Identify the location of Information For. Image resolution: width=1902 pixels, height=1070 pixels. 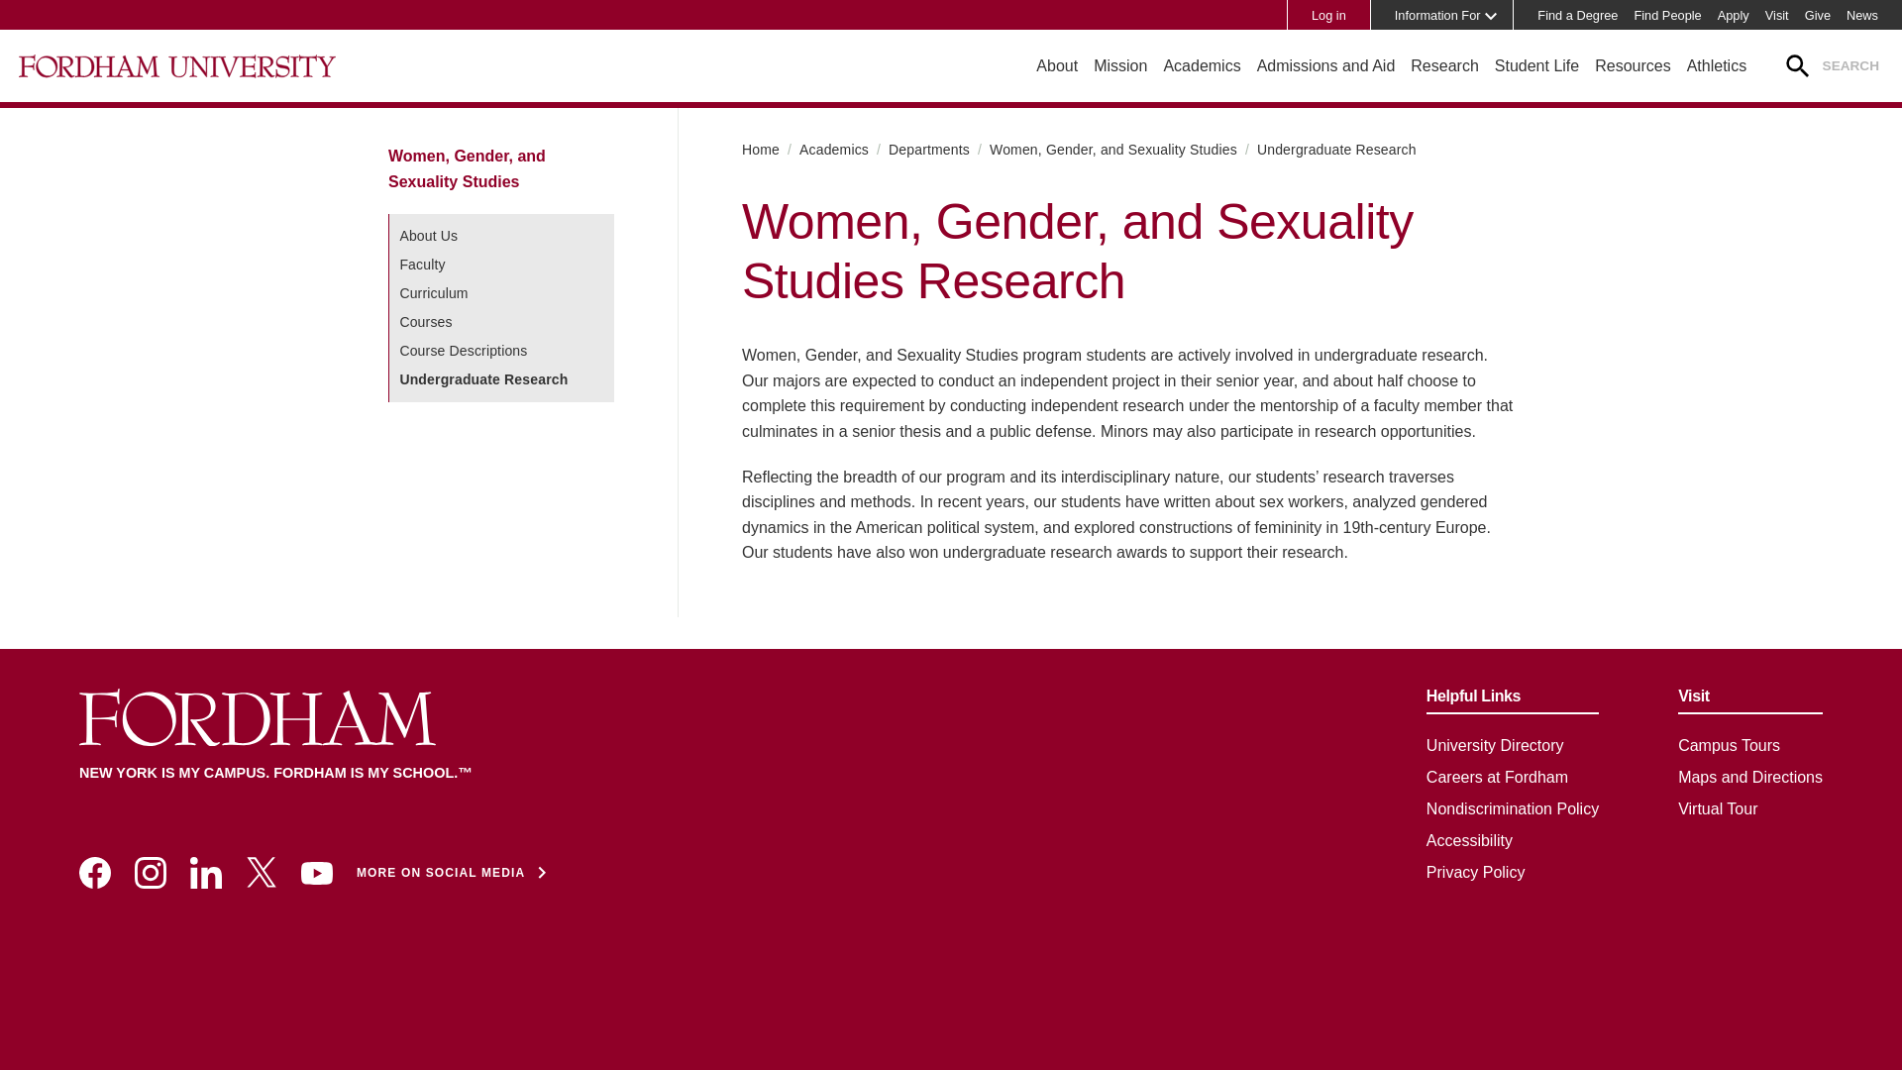
(1433, 15).